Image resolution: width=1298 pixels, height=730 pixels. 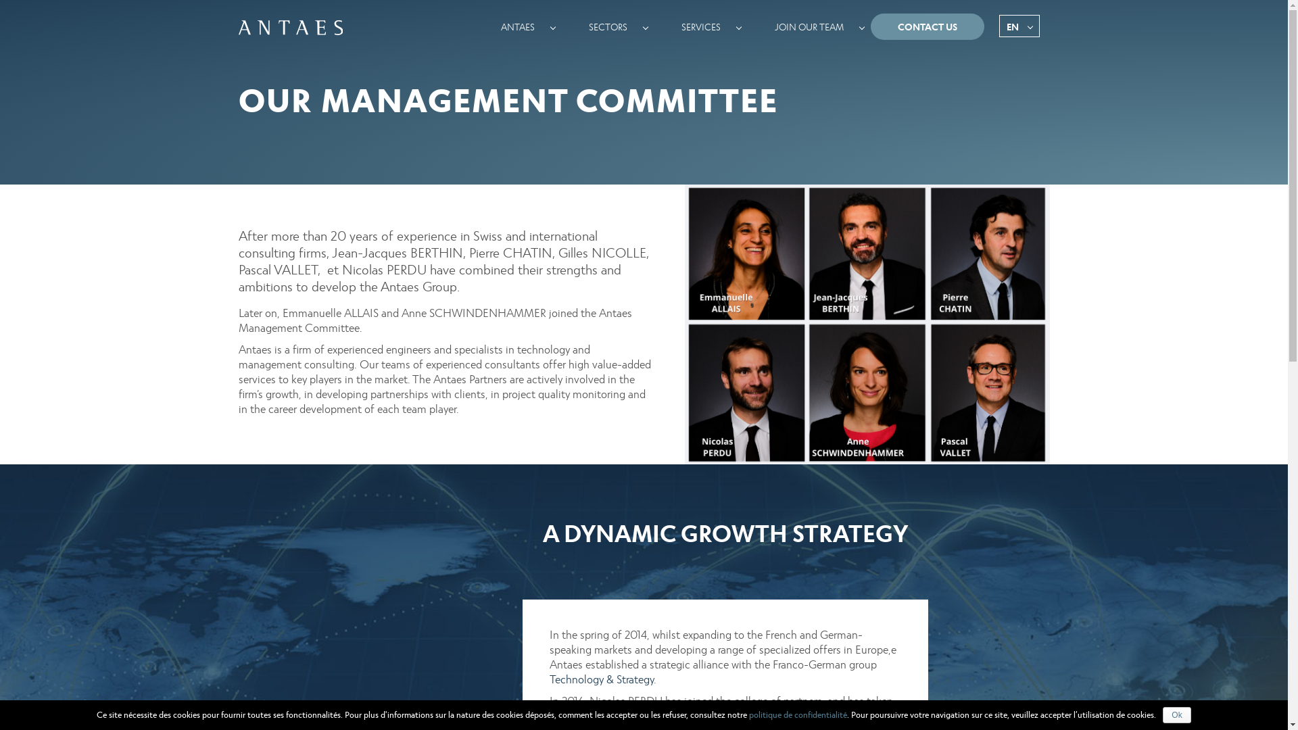 I want to click on CONTACT US, so click(x=928, y=27).